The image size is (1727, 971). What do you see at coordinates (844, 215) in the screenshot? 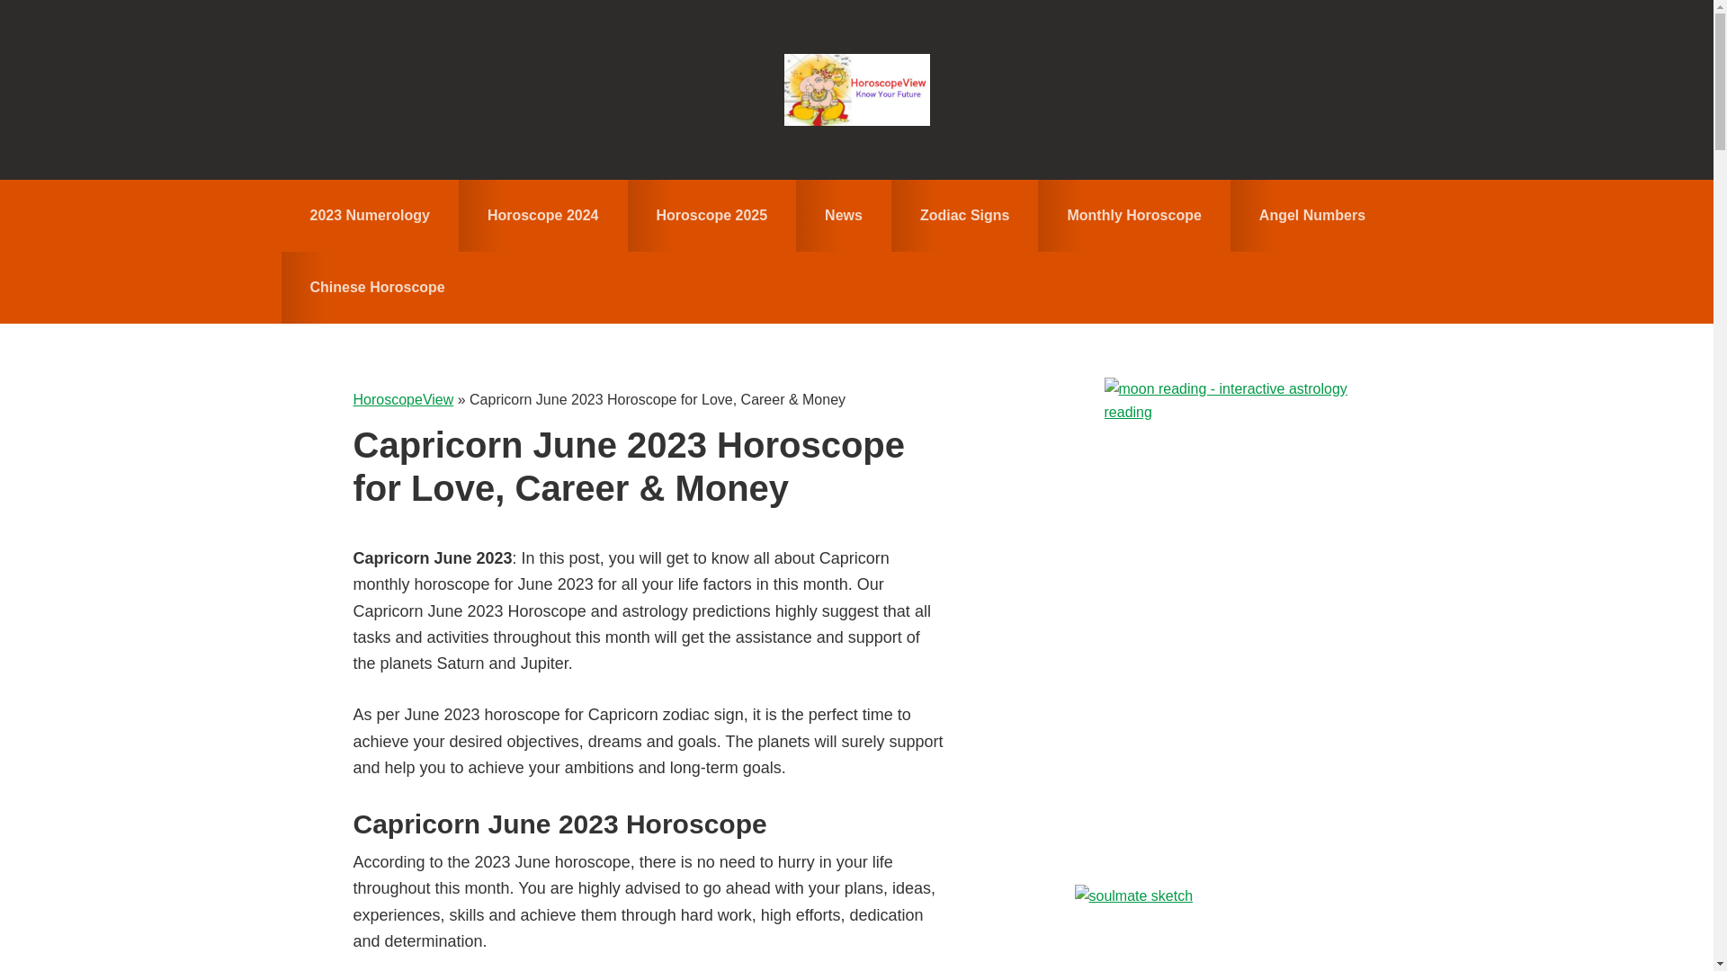
I see `News` at bounding box center [844, 215].